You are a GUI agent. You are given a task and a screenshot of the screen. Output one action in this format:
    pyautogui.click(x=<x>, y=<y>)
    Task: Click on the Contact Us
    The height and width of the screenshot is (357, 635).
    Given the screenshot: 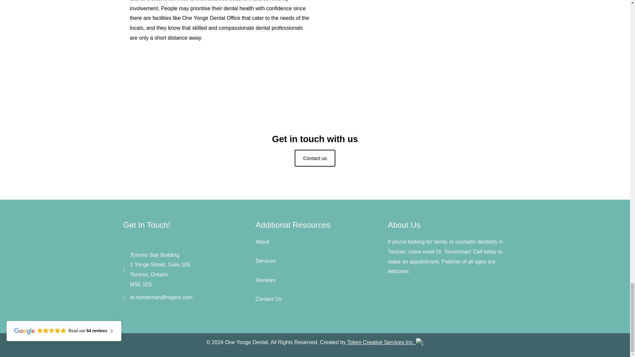 What is the action you would take?
    pyautogui.click(x=268, y=299)
    